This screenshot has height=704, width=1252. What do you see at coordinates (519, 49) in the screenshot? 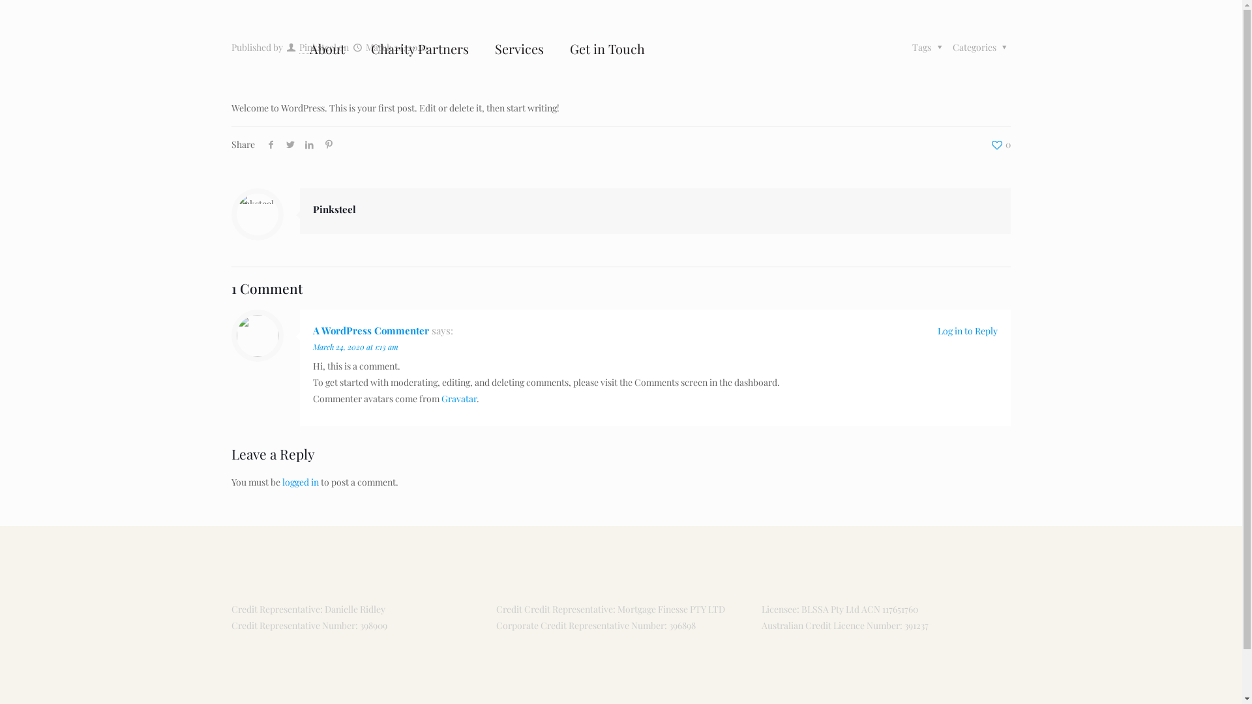
I see `Services` at bounding box center [519, 49].